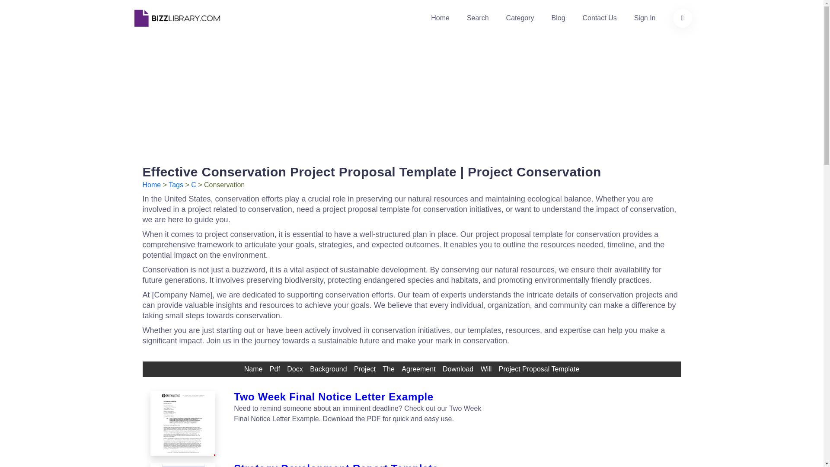 The width and height of the screenshot is (830, 467). I want to click on Pdf, so click(275, 369).